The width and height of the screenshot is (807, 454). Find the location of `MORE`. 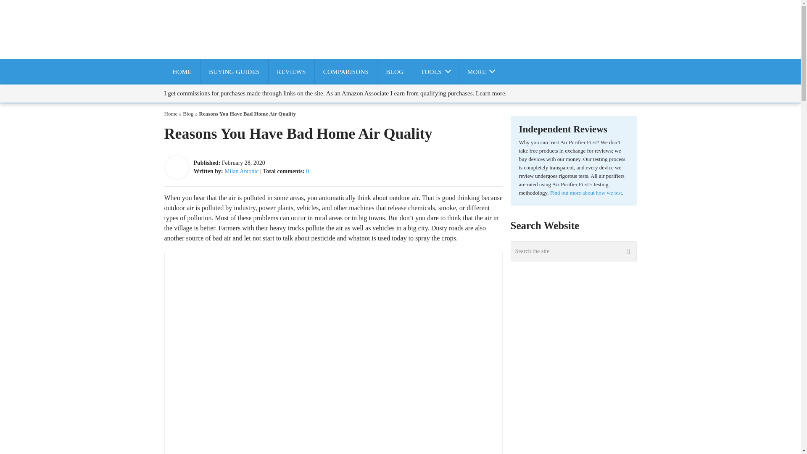

MORE is located at coordinates (481, 71).